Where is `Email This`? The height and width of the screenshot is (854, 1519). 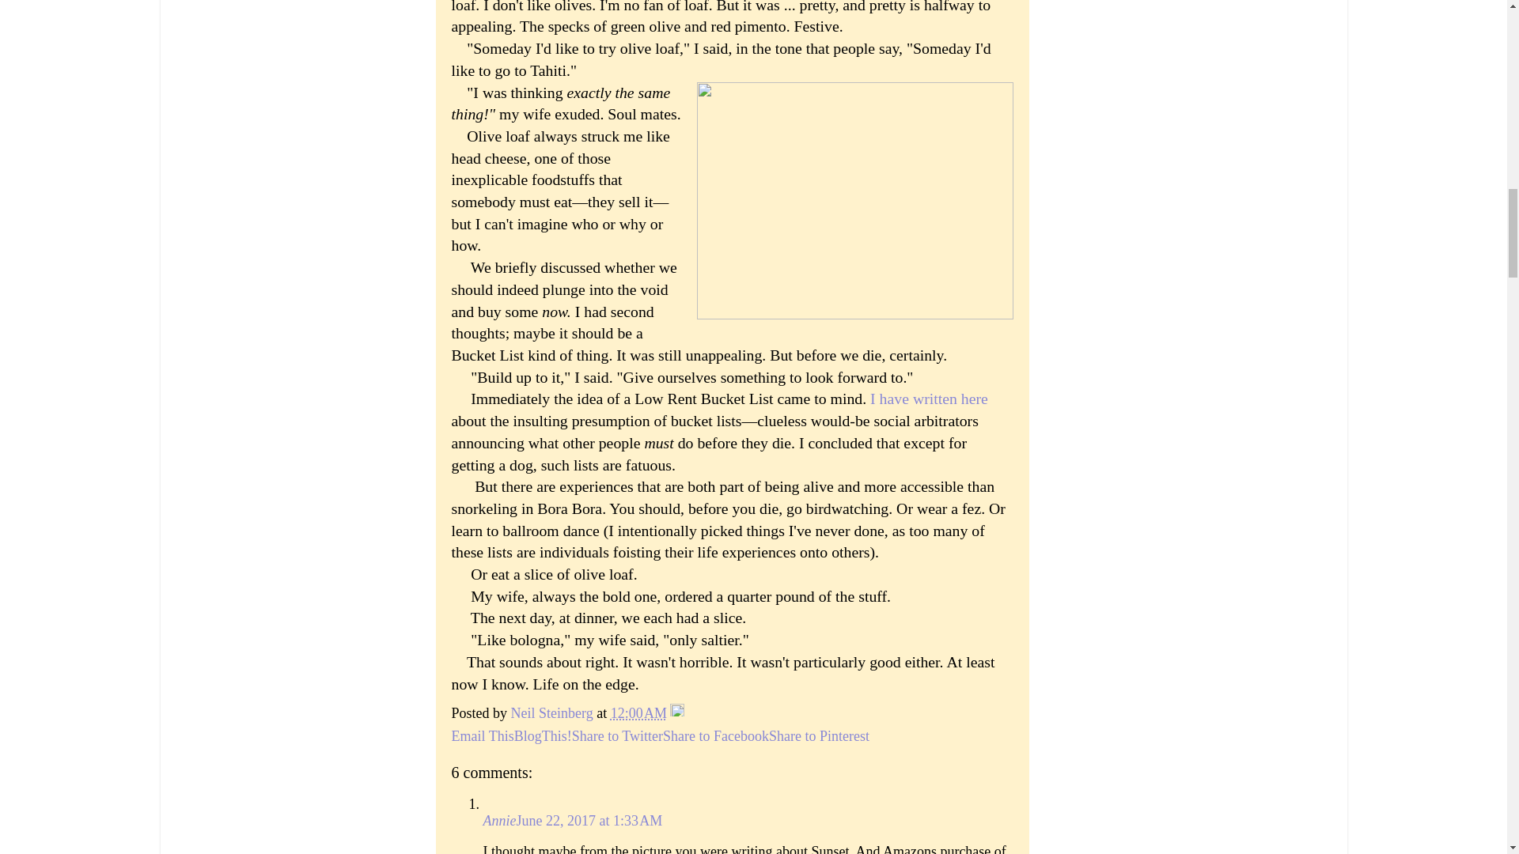 Email This is located at coordinates (482, 735).